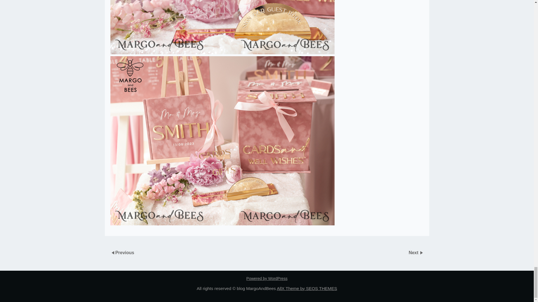 This screenshot has height=302, width=538. Describe the element at coordinates (267, 279) in the screenshot. I see `Powered by WordPress` at that location.